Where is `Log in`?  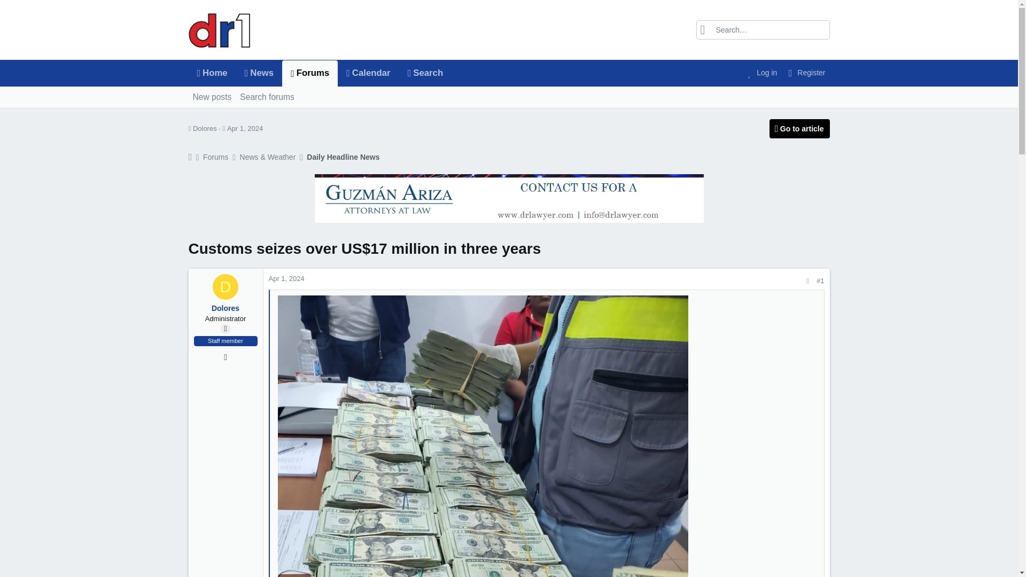 Log in is located at coordinates (310, 74).